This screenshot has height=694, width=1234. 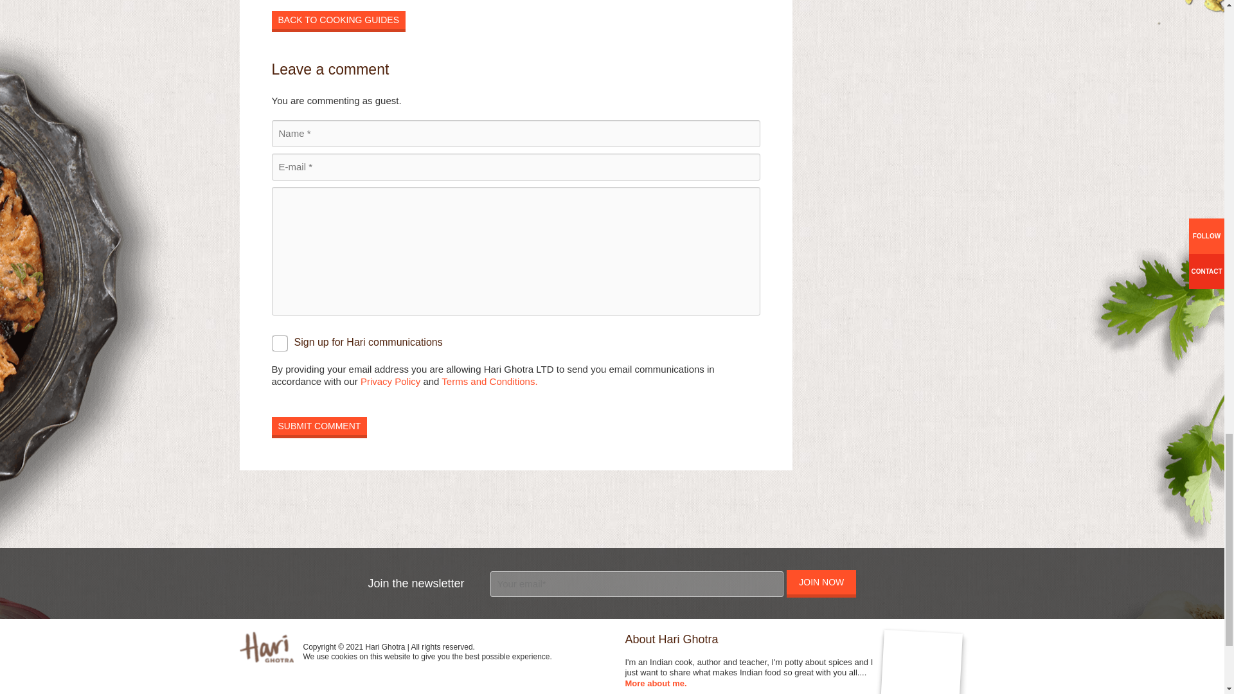 What do you see at coordinates (279, 343) in the screenshot?
I see `1` at bounding box center [279, 343].